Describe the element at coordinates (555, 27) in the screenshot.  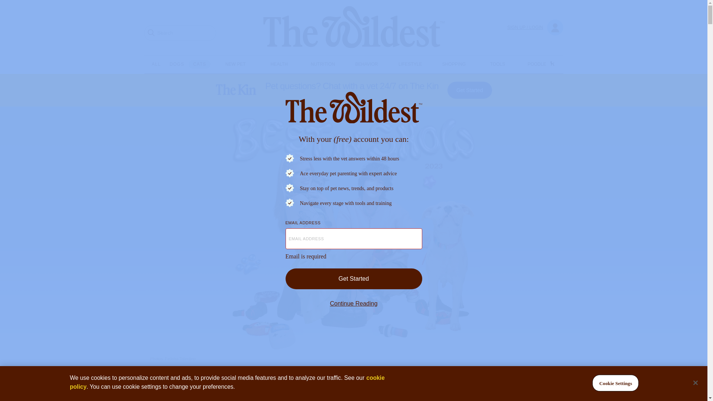
I see `The Wildest Profile Icon` at that location.